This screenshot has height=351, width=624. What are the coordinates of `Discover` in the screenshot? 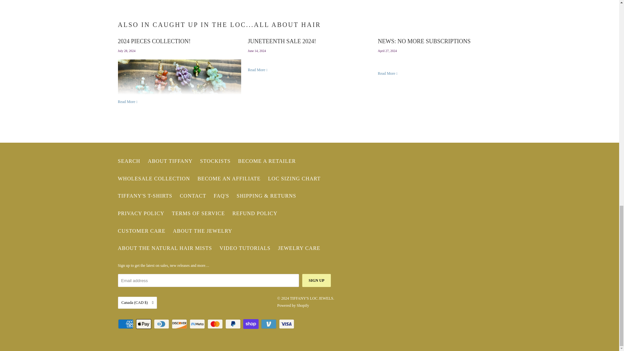 It's located at (180, 324).